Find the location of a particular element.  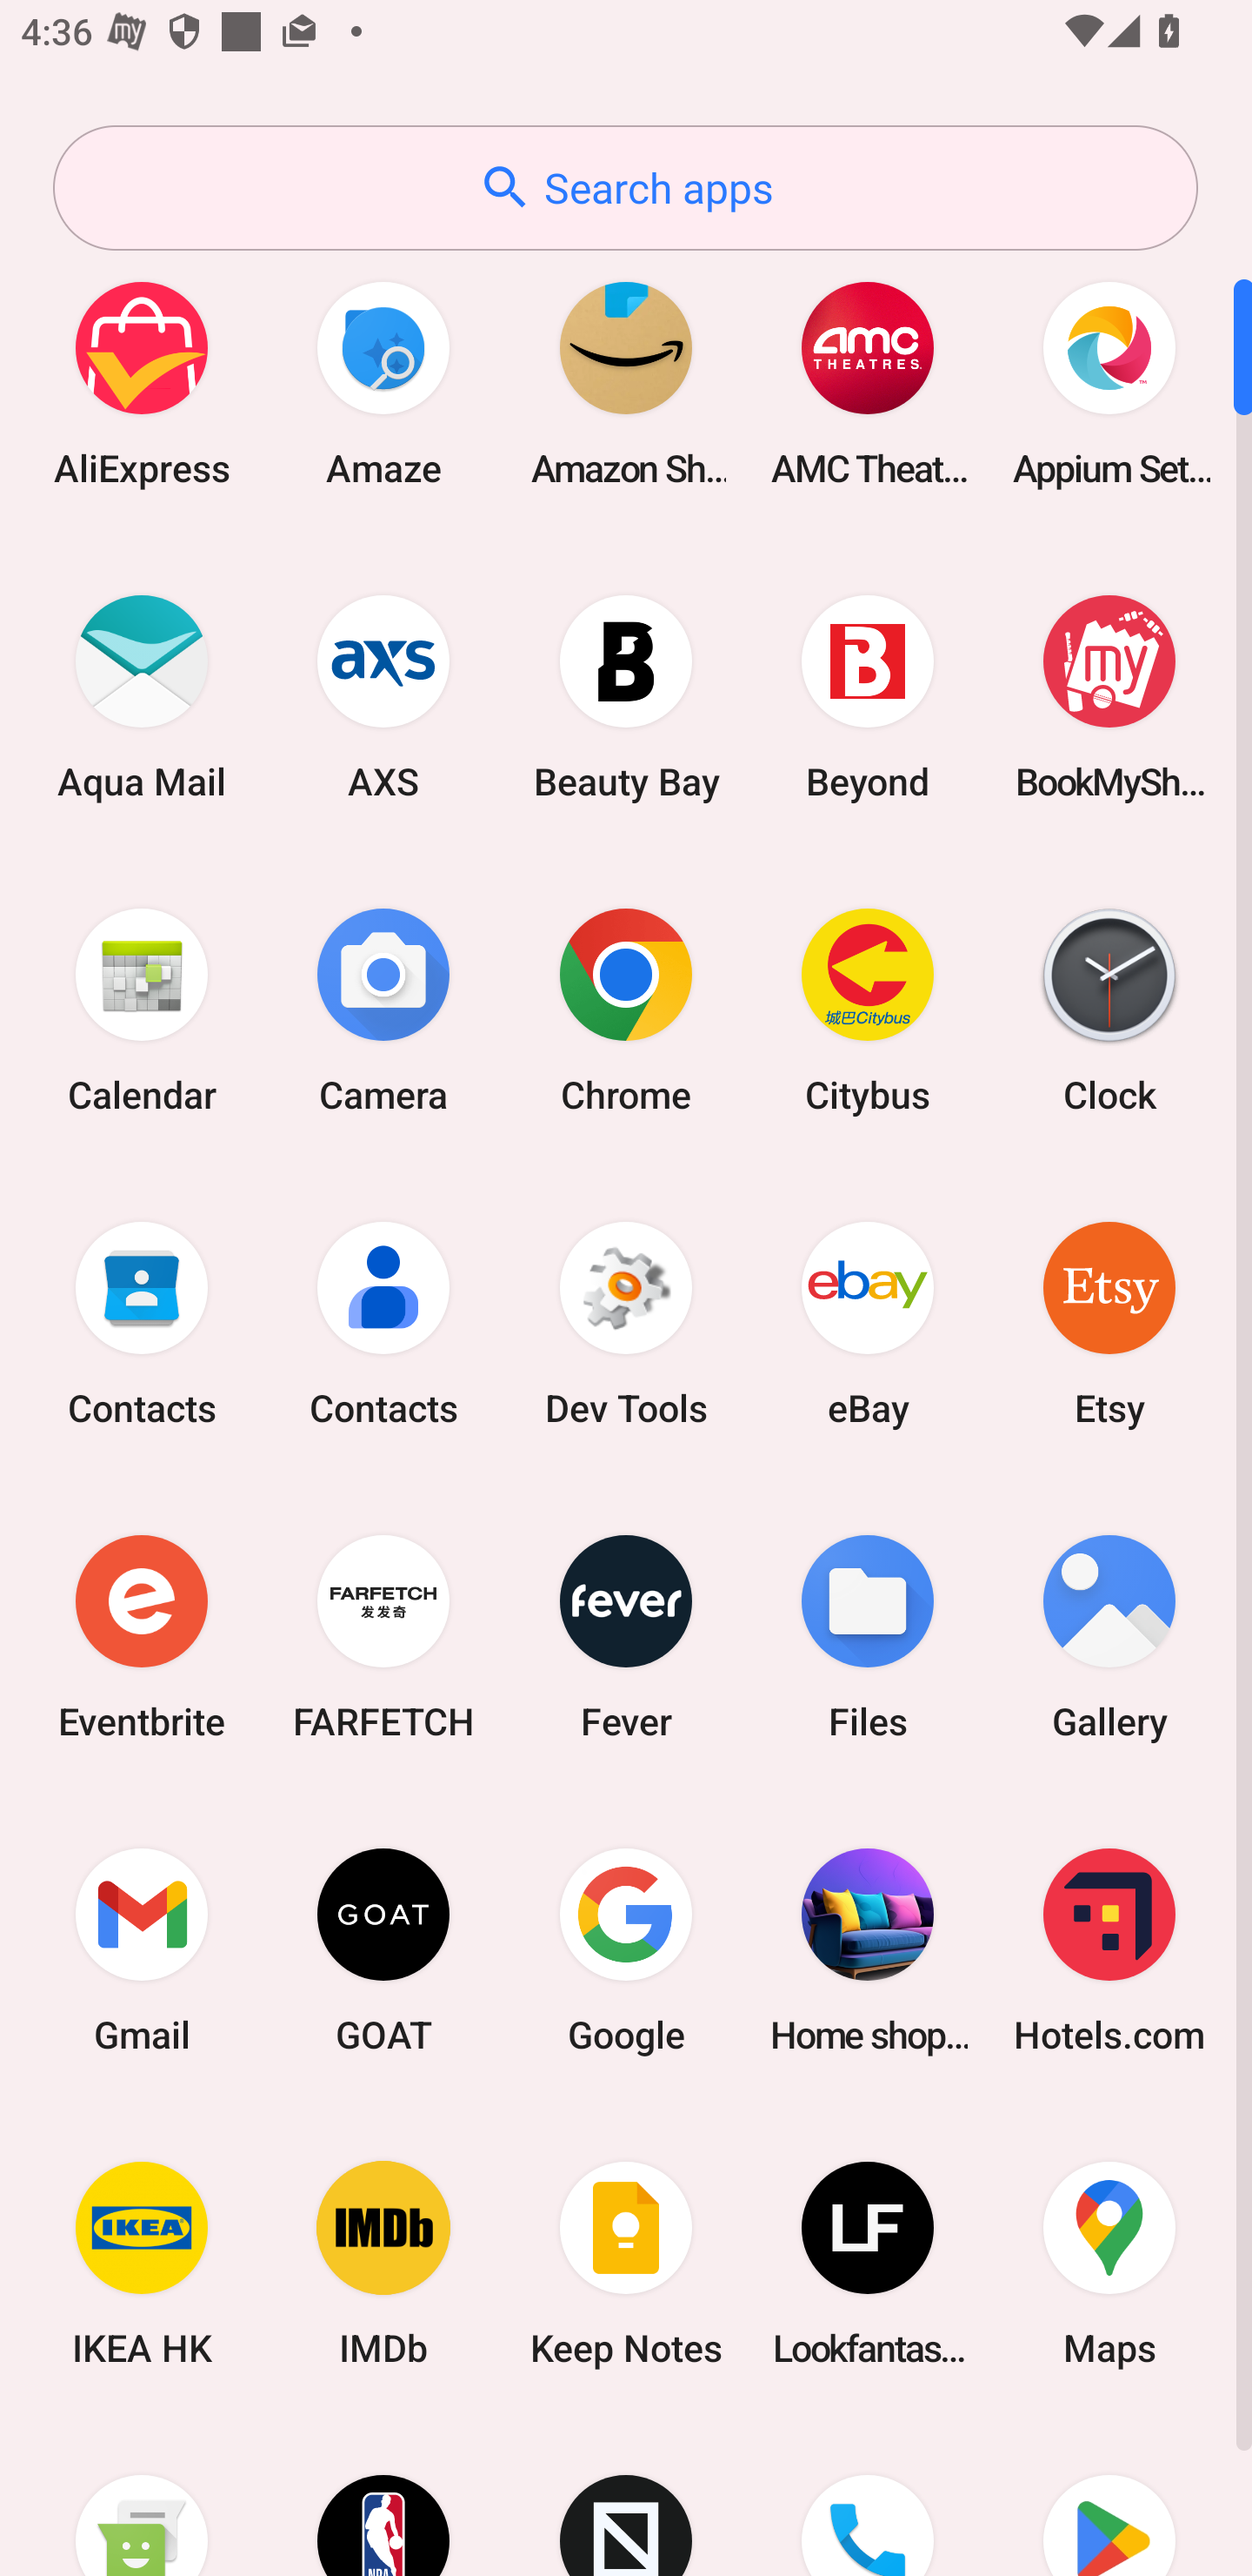

eBay is located at coordinates (868, 1323).